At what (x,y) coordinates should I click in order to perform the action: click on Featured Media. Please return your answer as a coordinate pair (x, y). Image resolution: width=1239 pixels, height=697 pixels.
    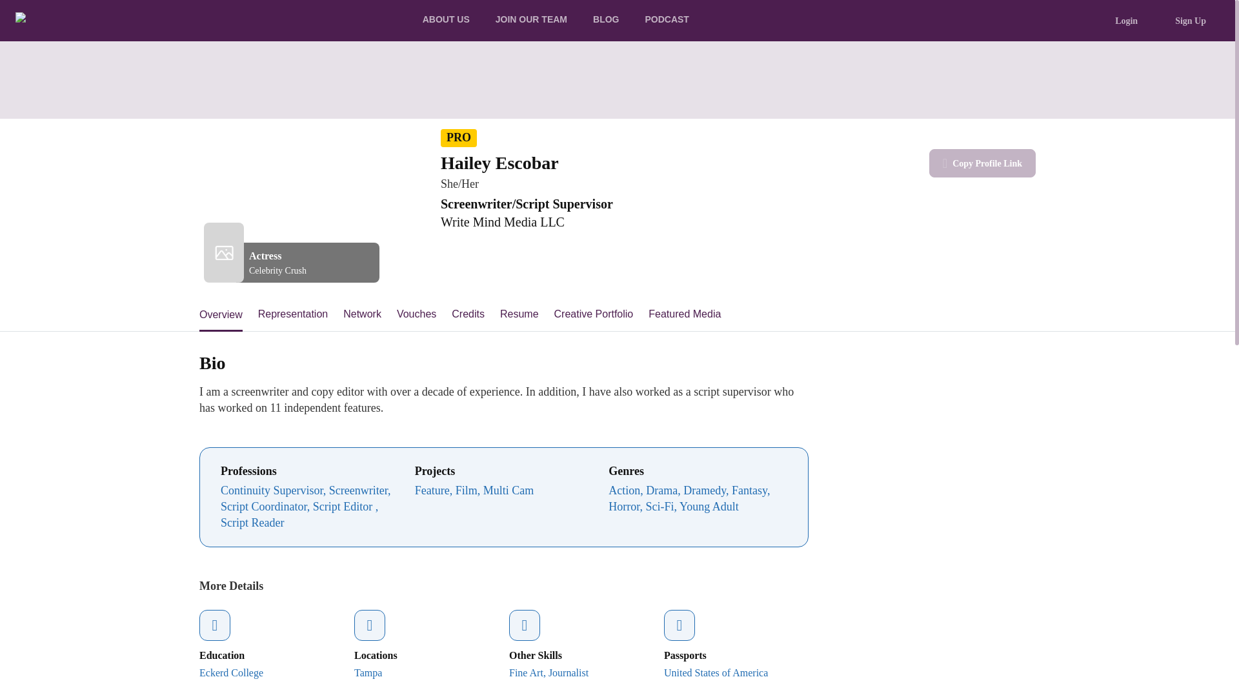
    Looking at the image, I should click on (684, 315).